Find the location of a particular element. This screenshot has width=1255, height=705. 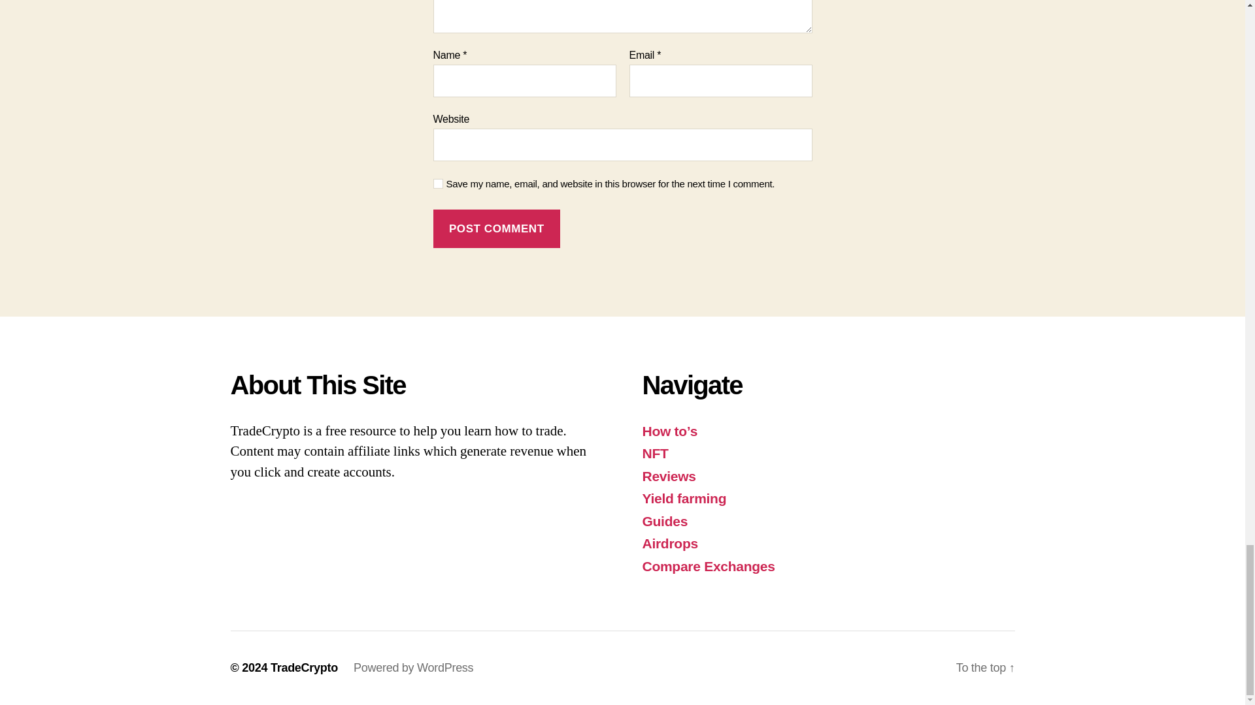

Reviews is located at coordinates (668, 476).